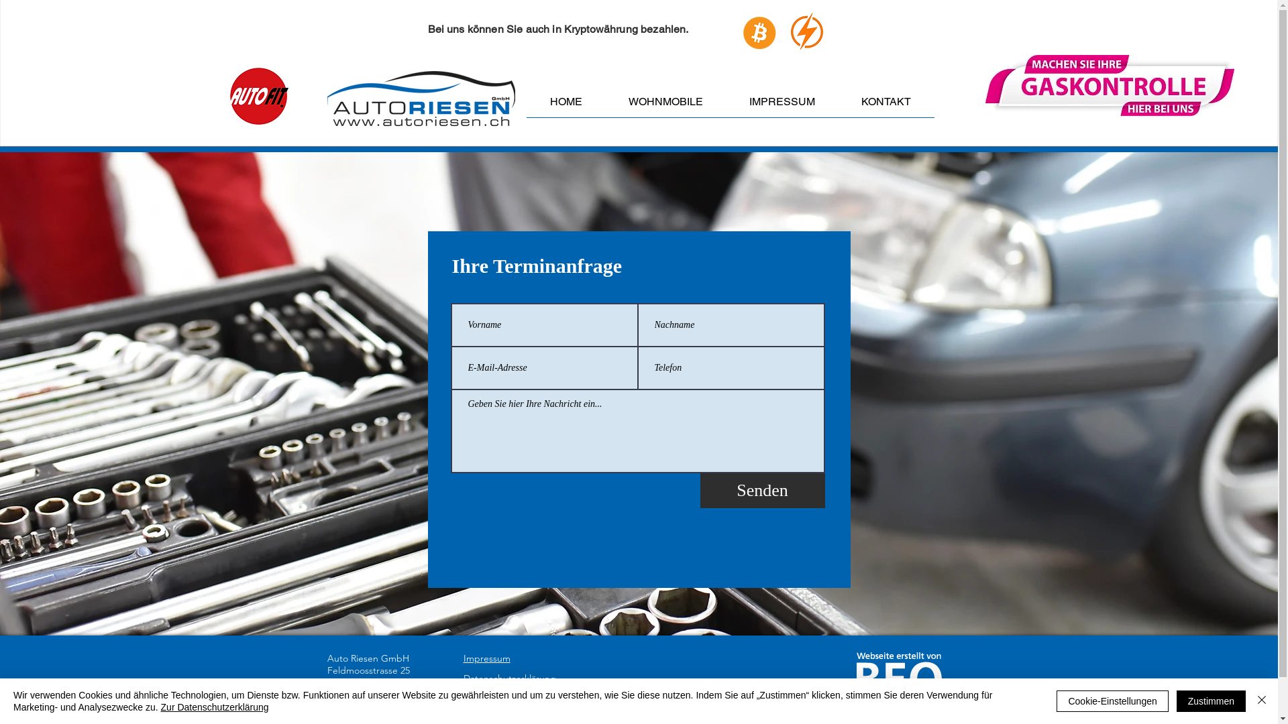  Describe the element at coordinates (1112, 701) in the screenshot. I see `Cookie-Einstellungen` at that location.